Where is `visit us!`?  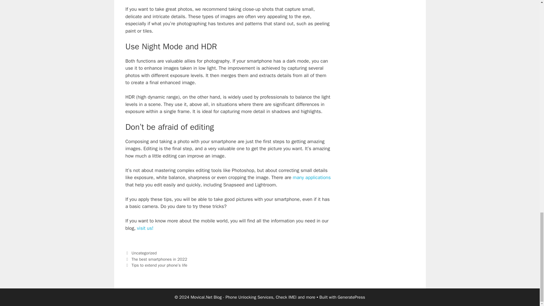 visit us! is located at coordinates (145, 228).